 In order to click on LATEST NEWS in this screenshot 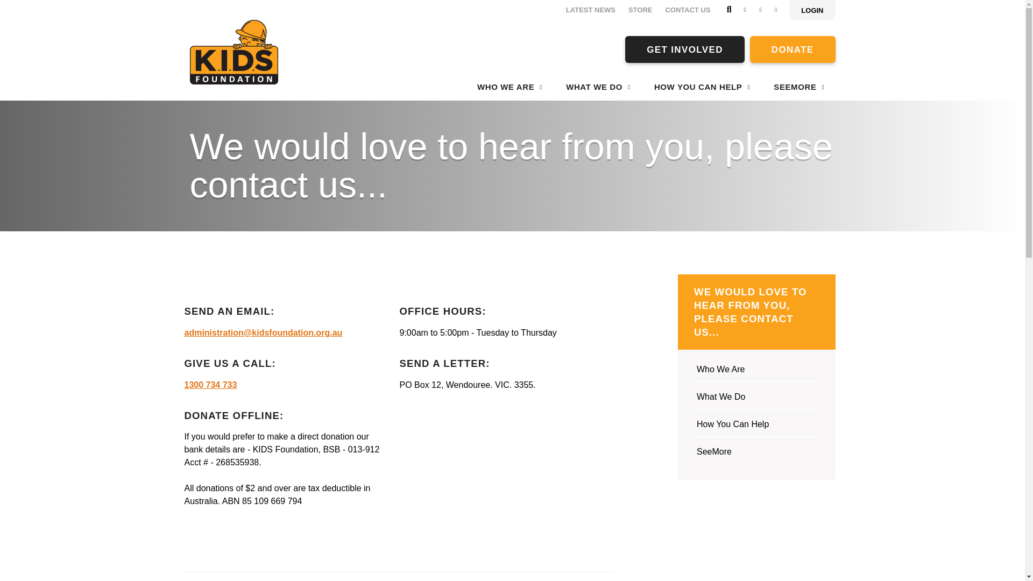, I will do `click(591, 10)`.